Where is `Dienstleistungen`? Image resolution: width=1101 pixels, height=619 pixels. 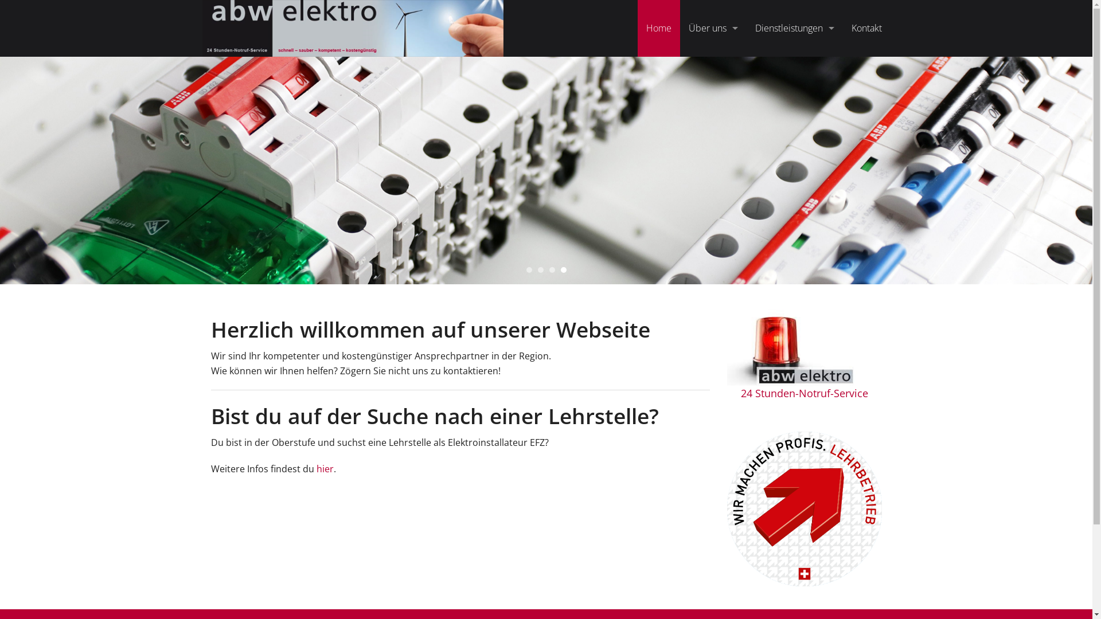 Dienstleistungen is located at coordinates (795, 29).